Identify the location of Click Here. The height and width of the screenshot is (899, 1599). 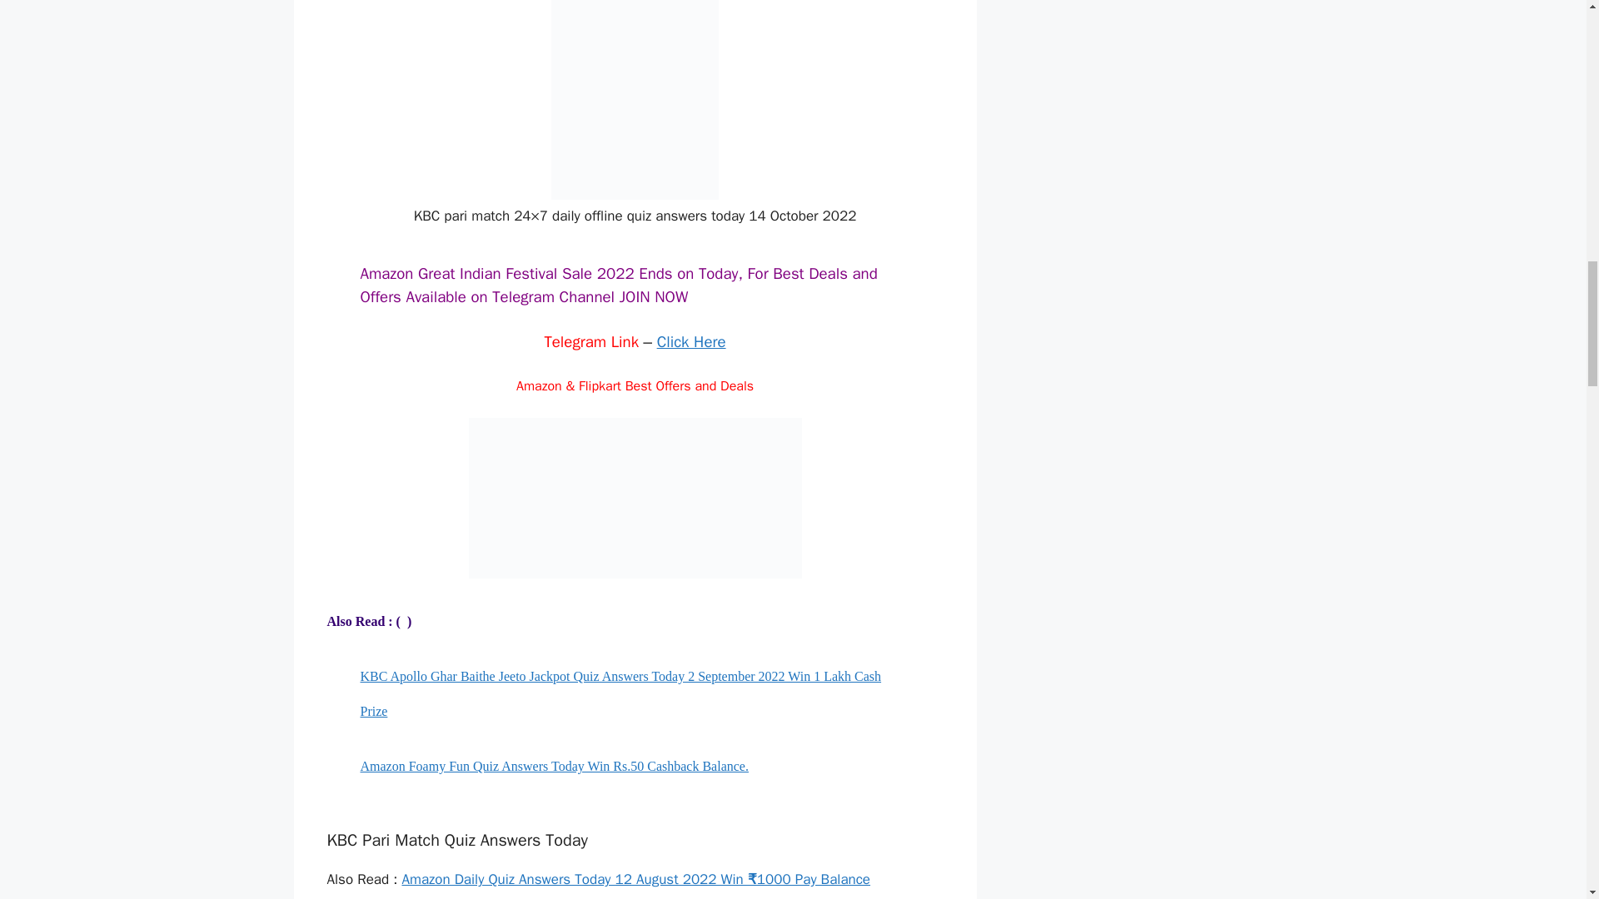
(691, 341).